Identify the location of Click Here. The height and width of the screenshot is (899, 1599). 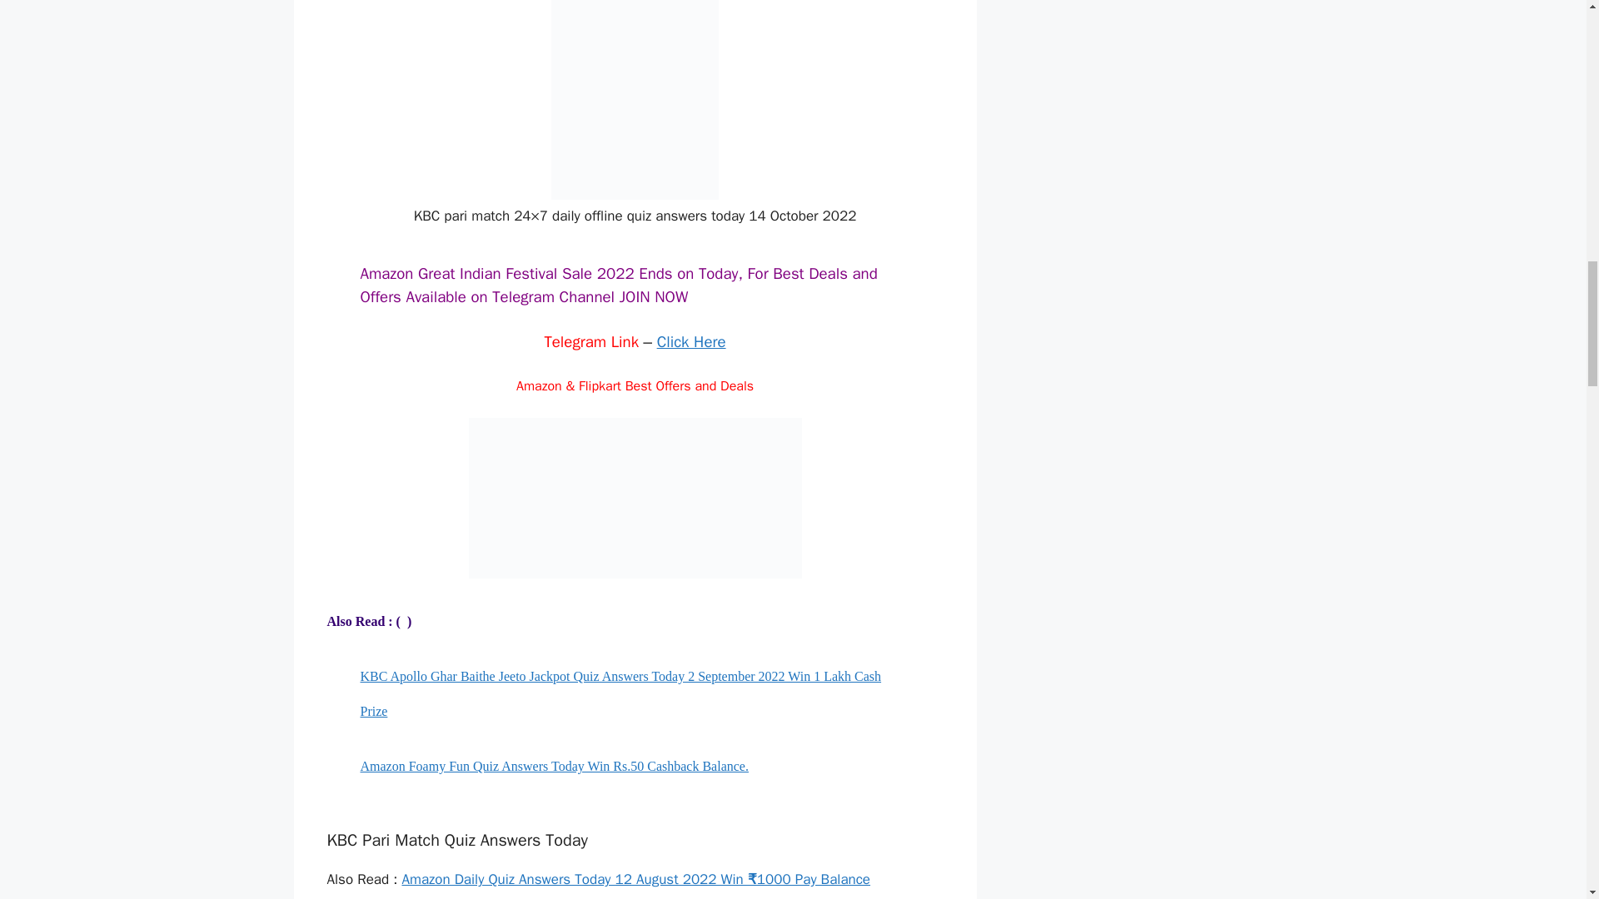
(691, 341).